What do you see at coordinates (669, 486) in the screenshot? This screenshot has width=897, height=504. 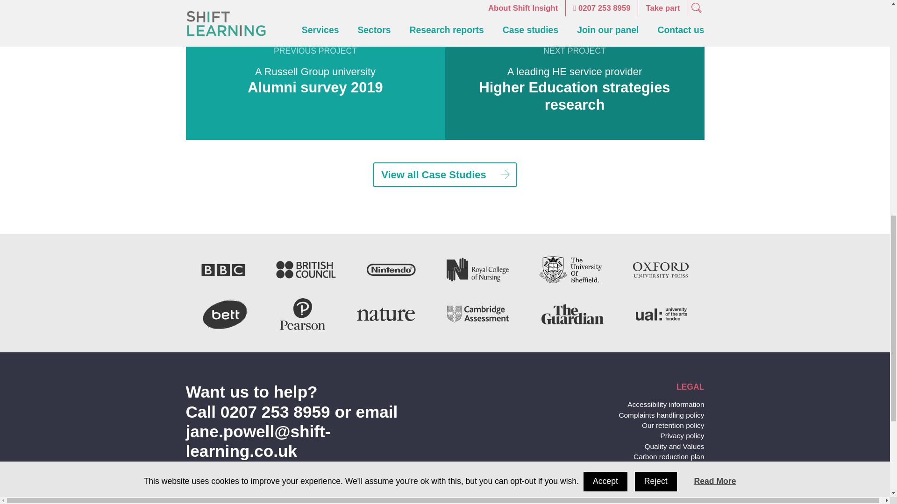 I see `Join our panel` at bounding box center [669, 486].